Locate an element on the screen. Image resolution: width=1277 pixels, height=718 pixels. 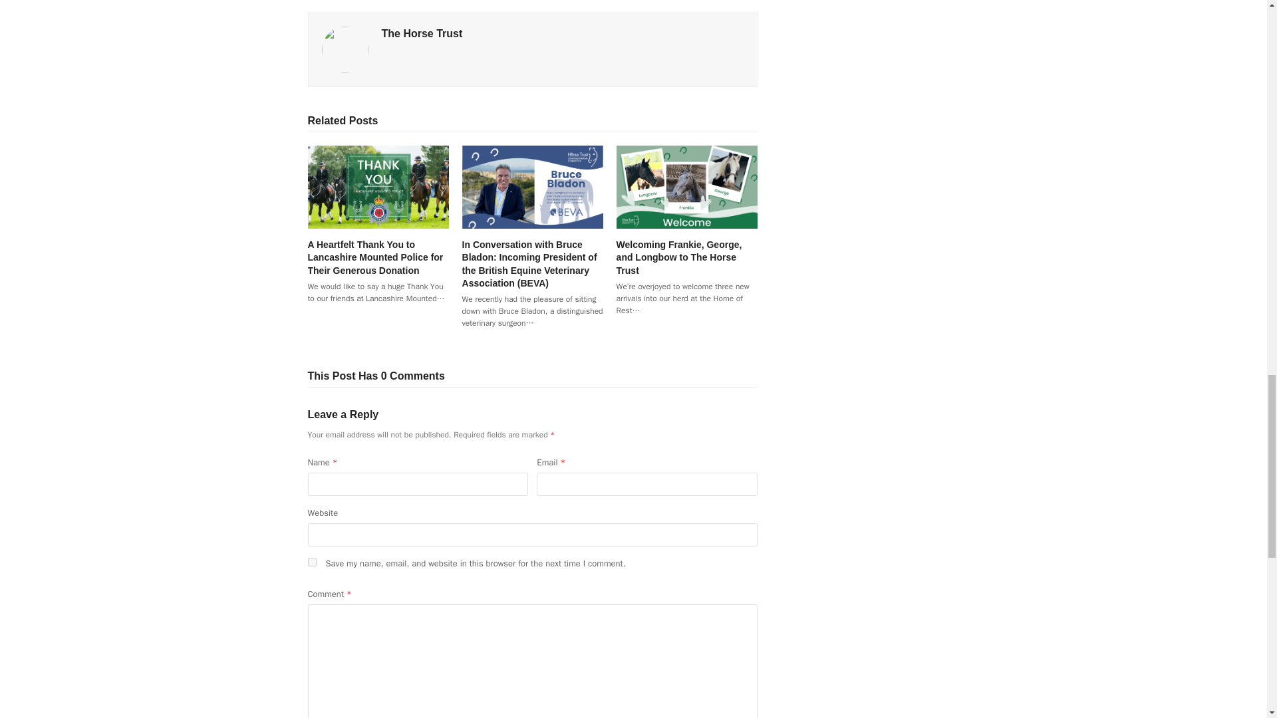
yes is located at coordinates (311, 562).